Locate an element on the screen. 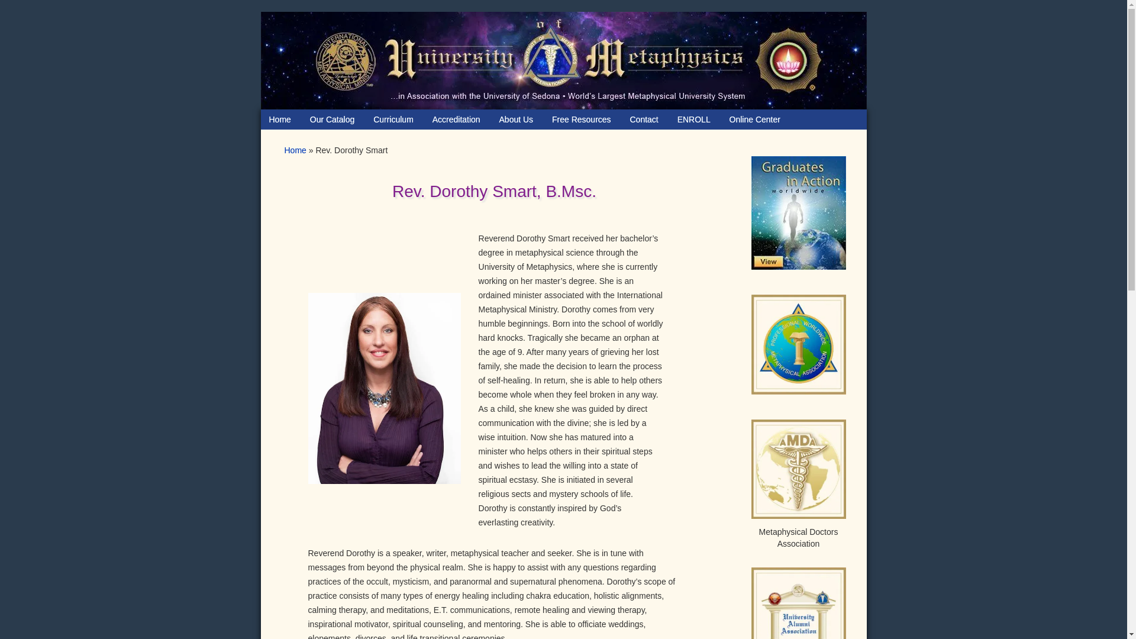 The image size is (1136, 639). ENROLL is located at coordinates (693, 120).